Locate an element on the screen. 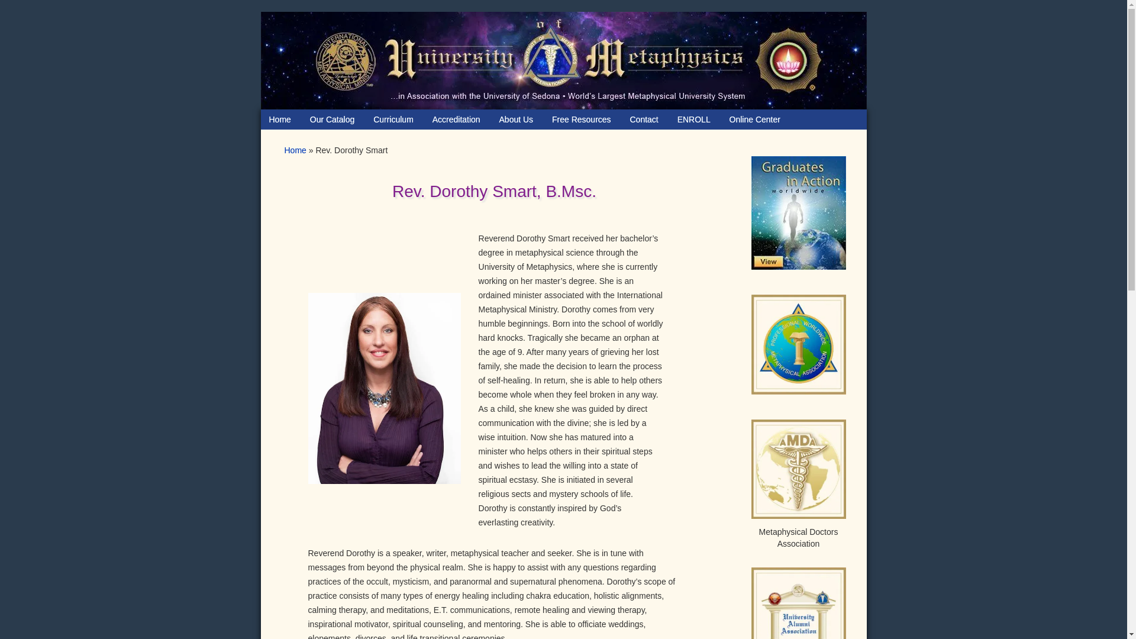 The image size is (1136, 639). ENROLL is located at coordinates (693, 120).